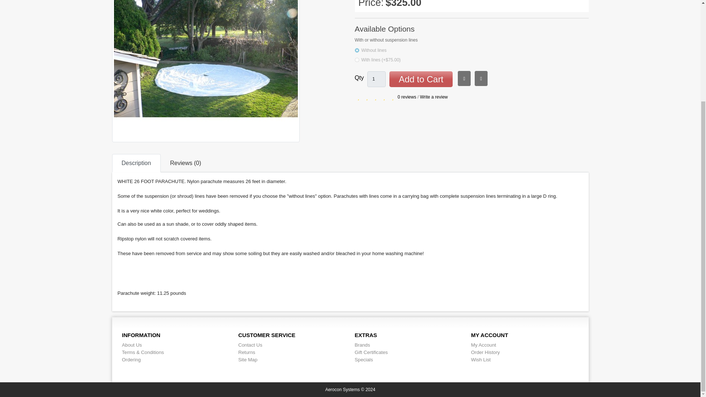 The width and height of the screenshot is (706, 397). Describe the element at coordinates (356, 50) in the screenshot. I see `55` at that location.